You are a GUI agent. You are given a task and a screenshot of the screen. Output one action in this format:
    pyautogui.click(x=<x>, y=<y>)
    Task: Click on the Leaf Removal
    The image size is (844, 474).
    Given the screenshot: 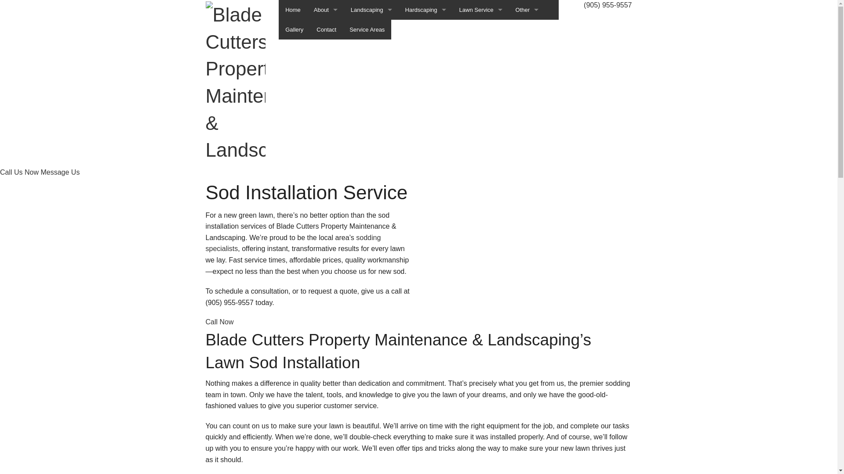 What is the action you would take?
    pyautogui.click(x=527, y=69)
    